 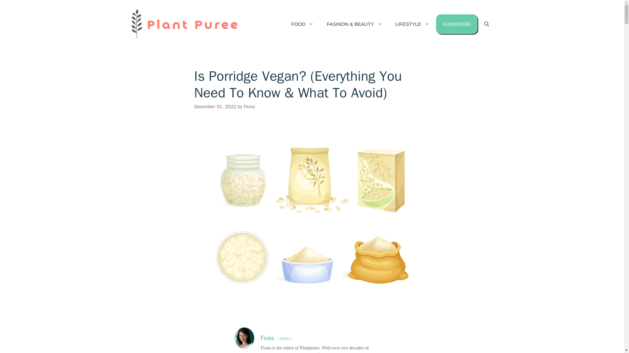 What do you see at coordinates (249, 107) in the screenshot?
I see `Fiona` at bounding box center [249, 107].